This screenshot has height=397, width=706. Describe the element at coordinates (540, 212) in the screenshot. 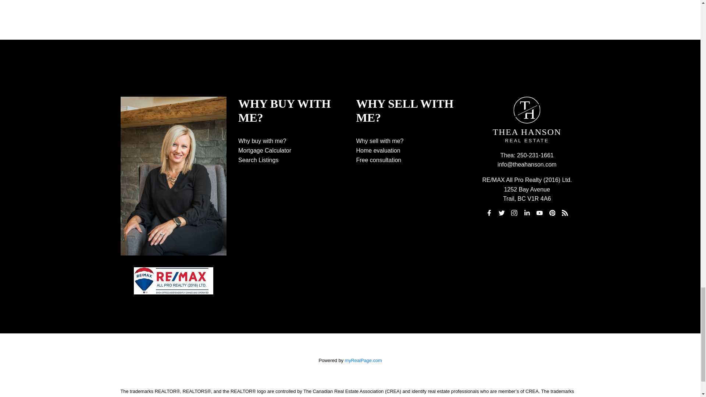

I see `YouTube` at that location.